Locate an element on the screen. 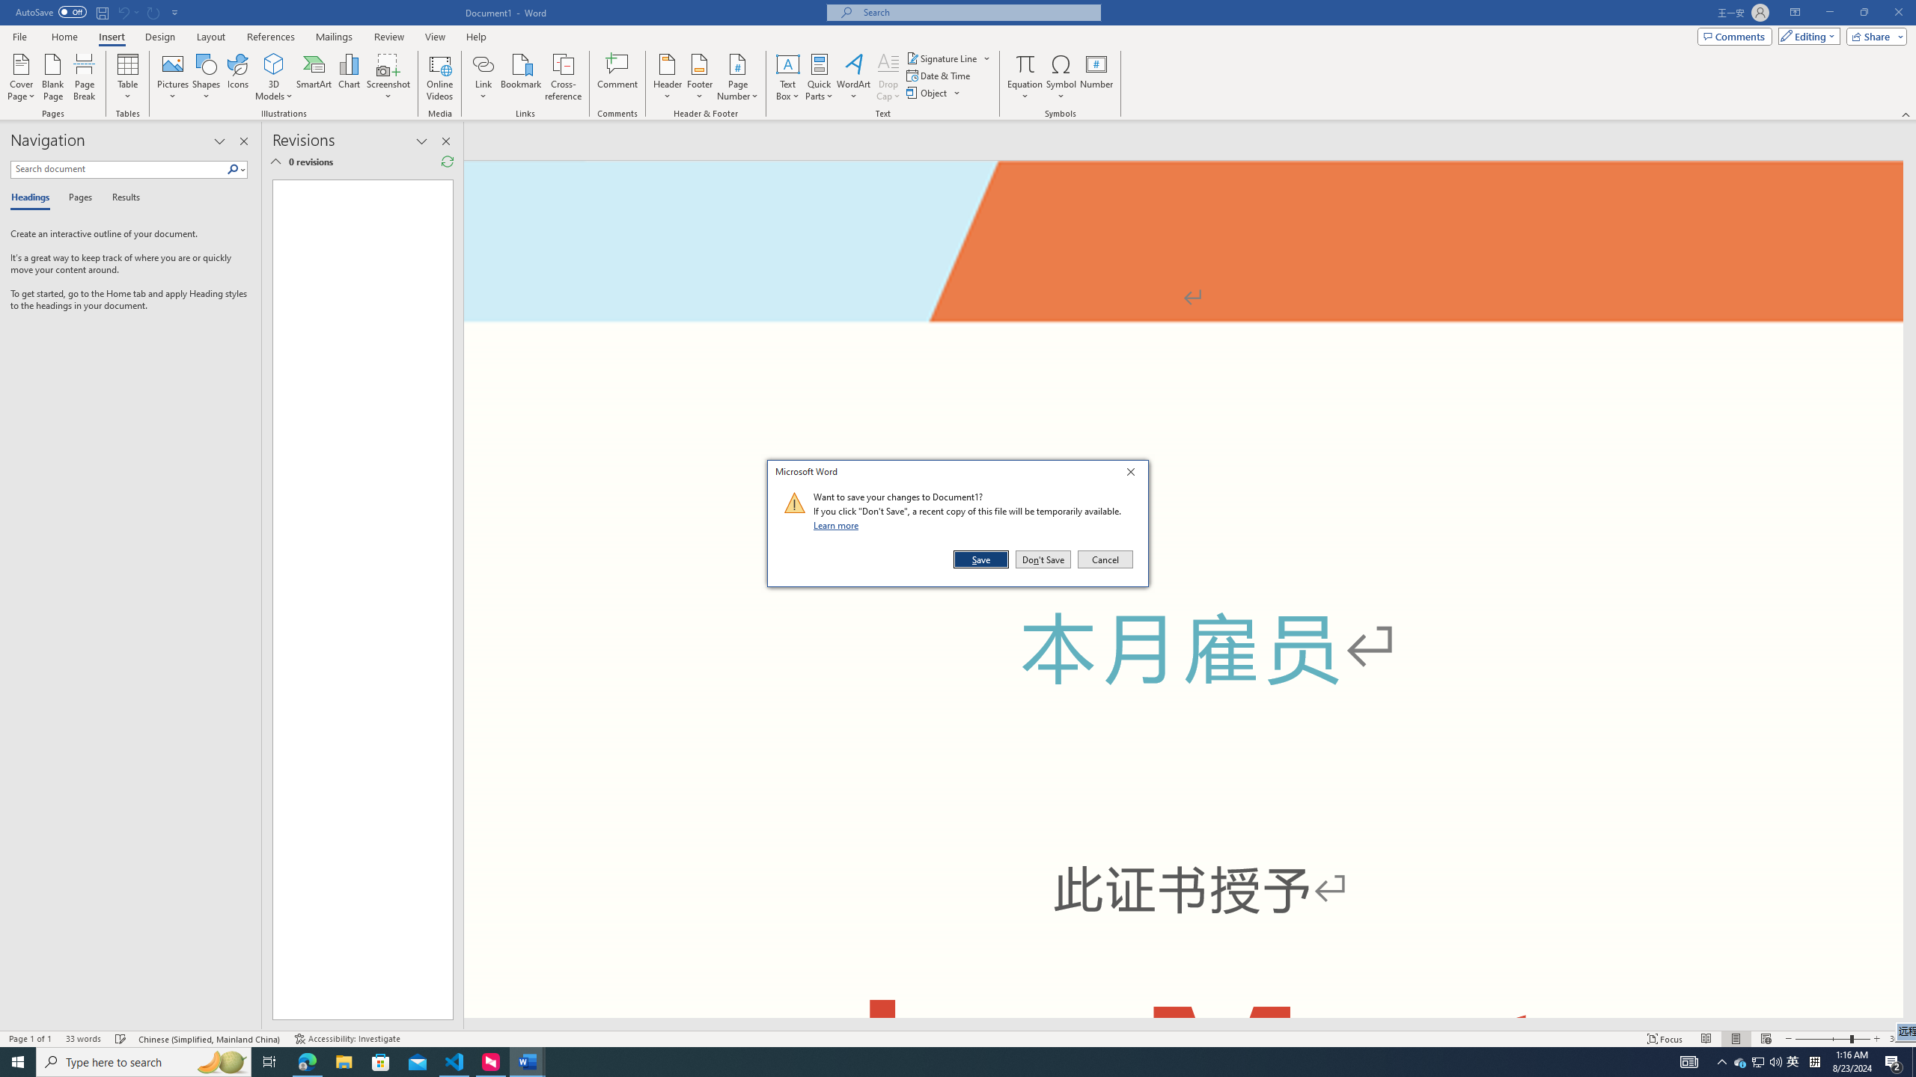 The height and width of the screenshot is (1077, 1916). File Explorer is located at coordinates (344, 1062).